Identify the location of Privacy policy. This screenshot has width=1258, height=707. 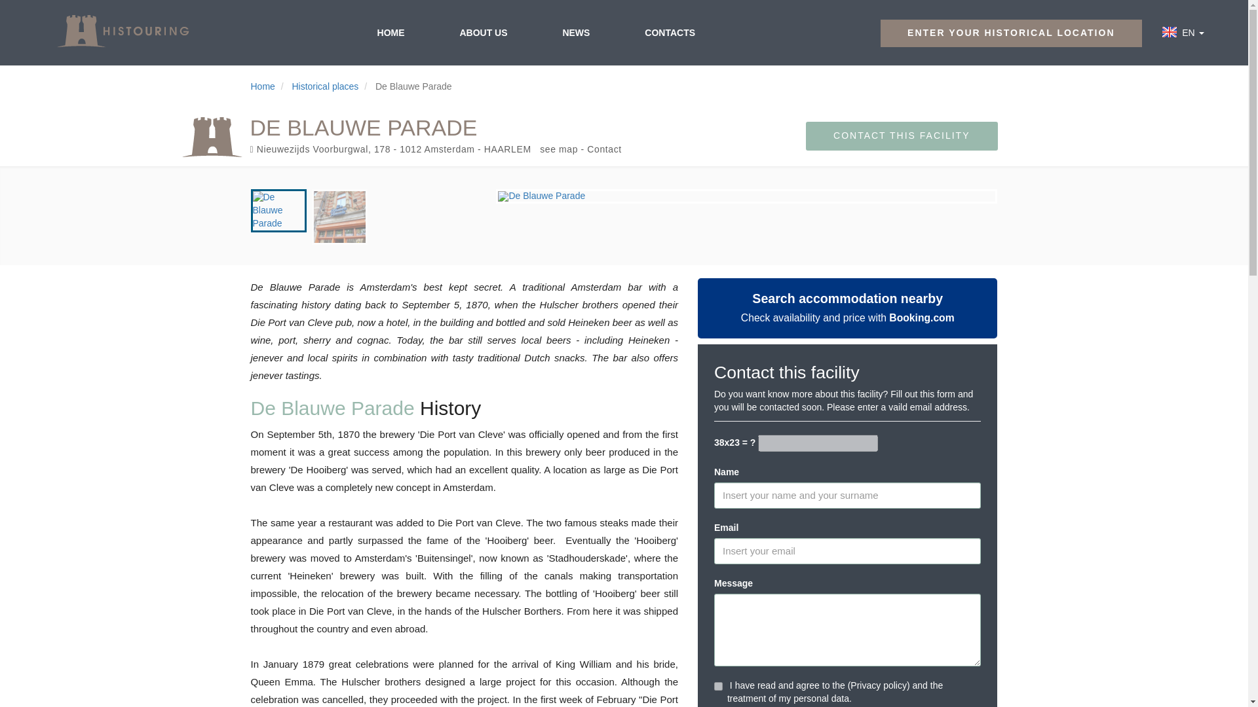
(878, 685).